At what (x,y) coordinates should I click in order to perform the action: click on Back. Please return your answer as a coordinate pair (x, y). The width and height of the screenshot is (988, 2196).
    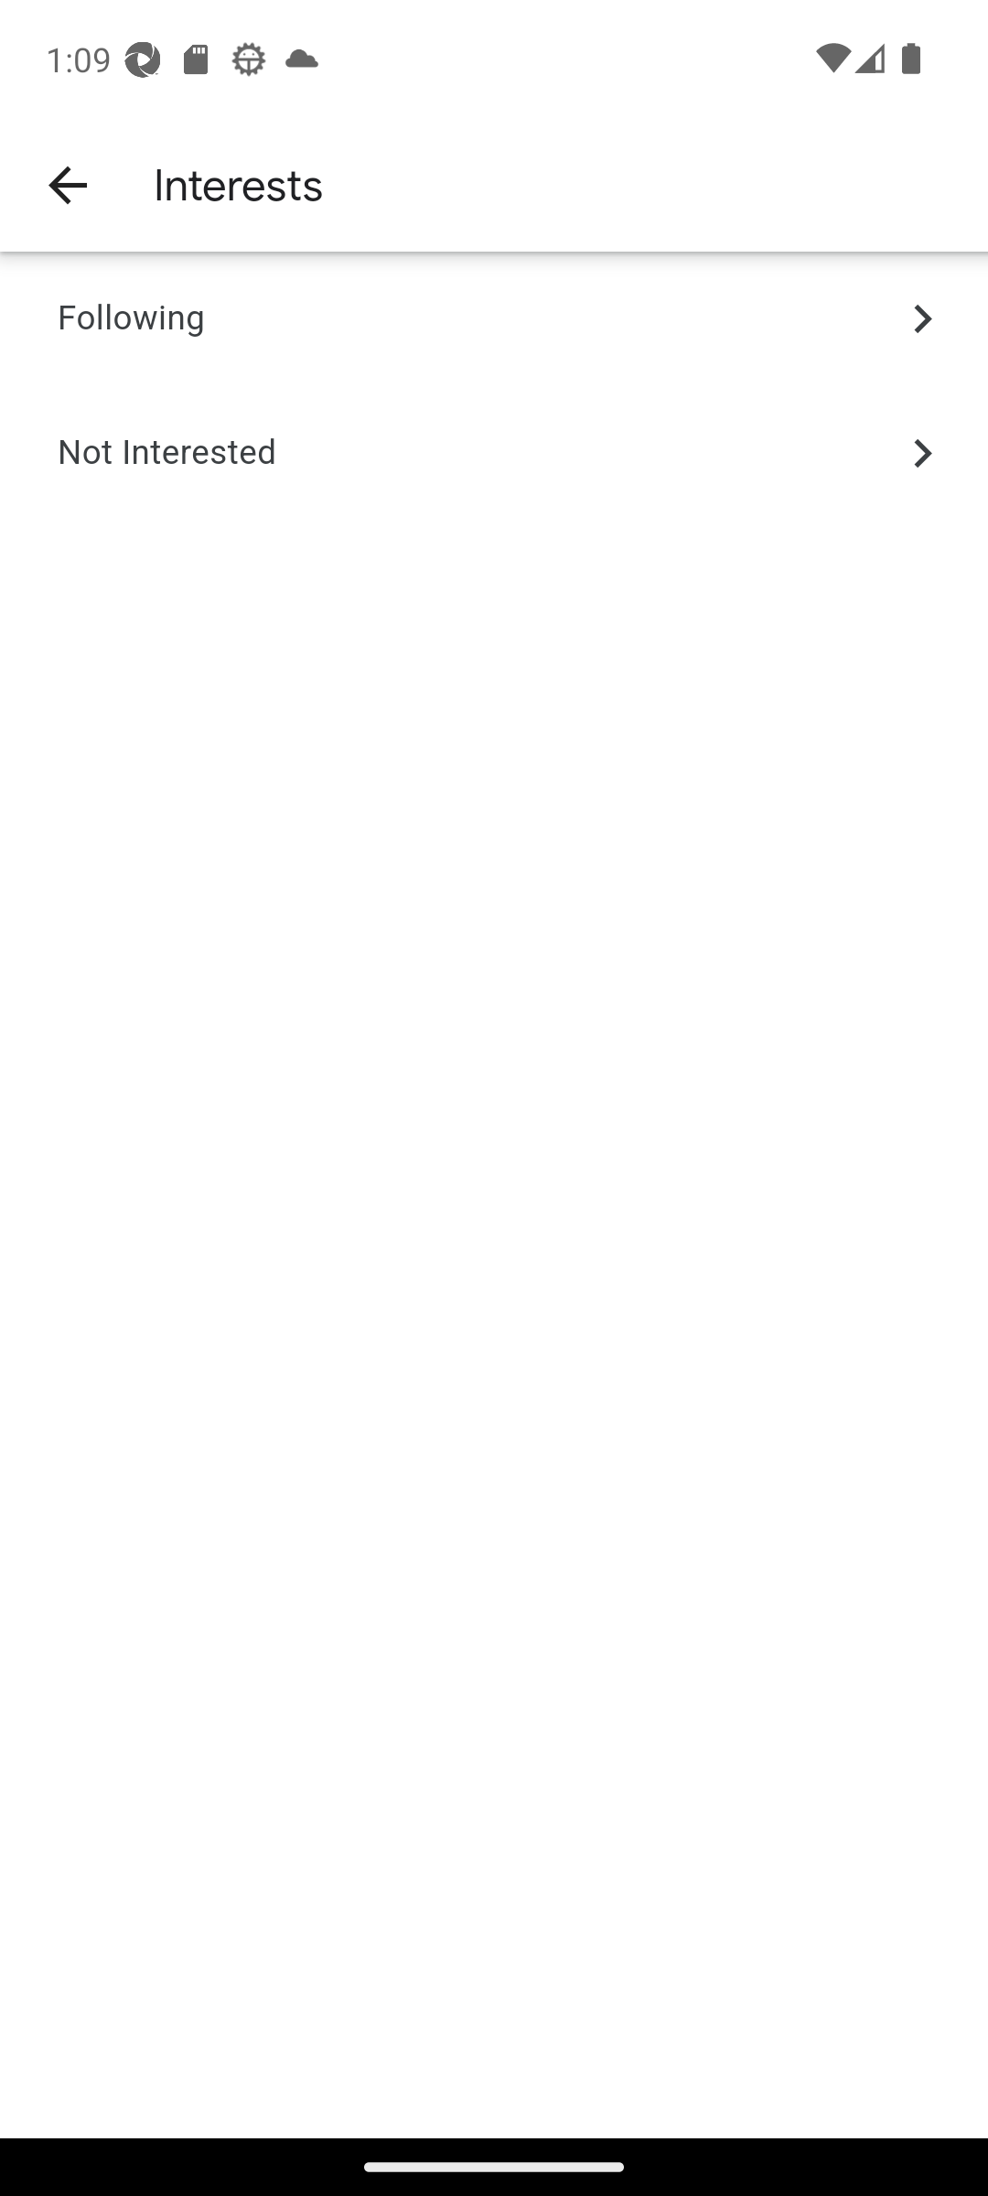
    Looking at the image, I should click on (66, 183).